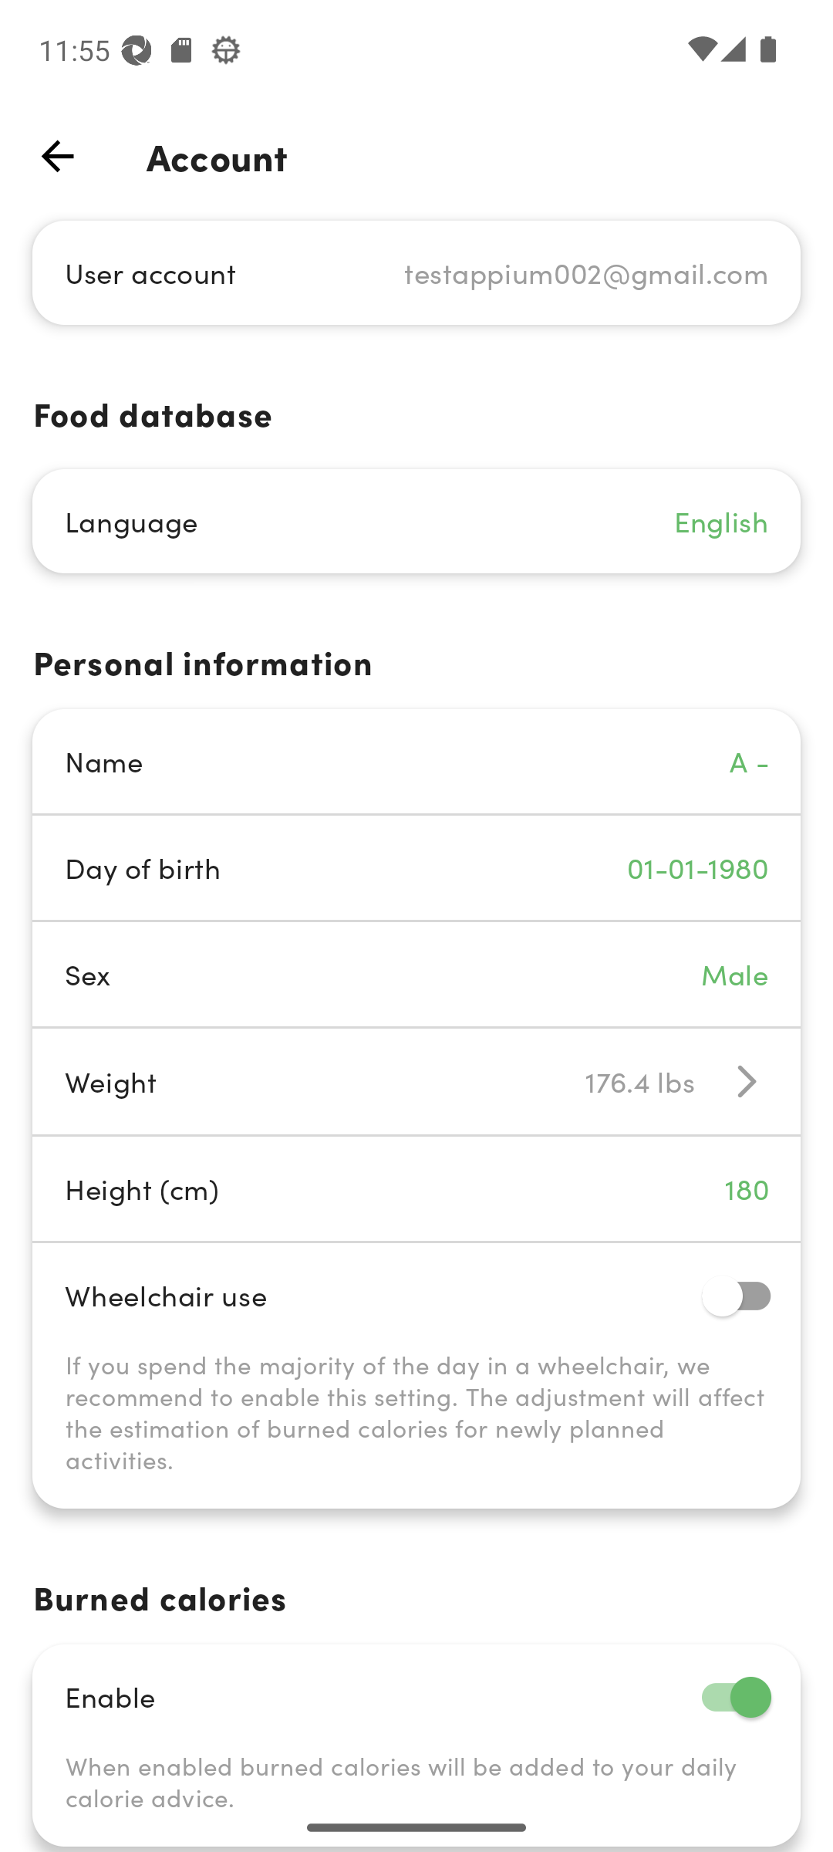 The width and height of the screenshot is (833, 1852). Describe the element at coordinates (416, 761) in the screenshot. I see `Name A -` at that location.